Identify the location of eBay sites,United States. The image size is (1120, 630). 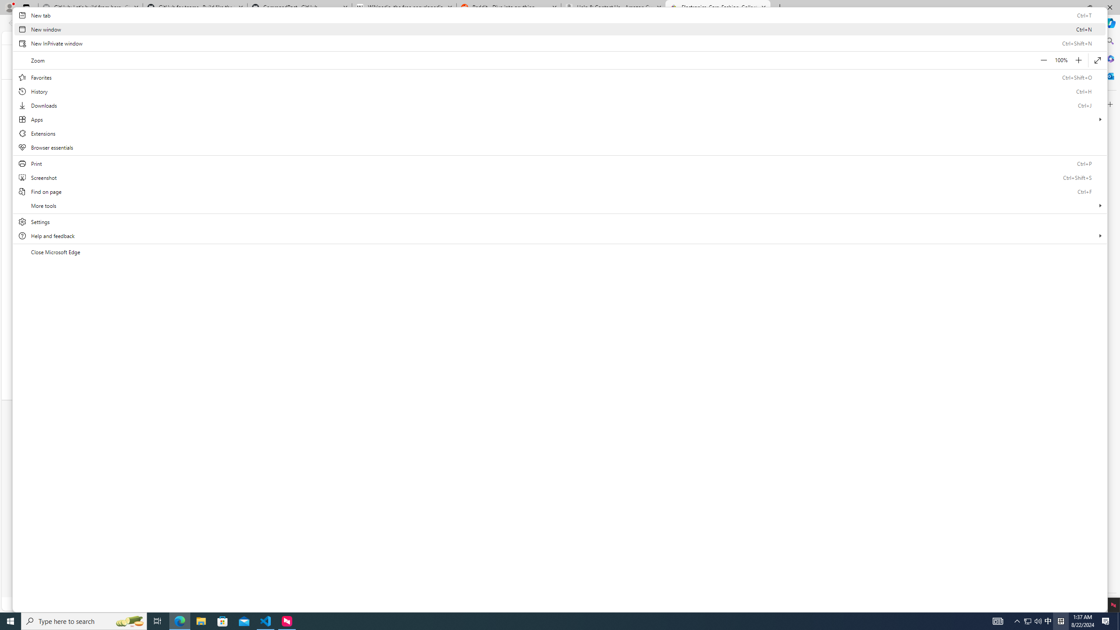
(776, 543).